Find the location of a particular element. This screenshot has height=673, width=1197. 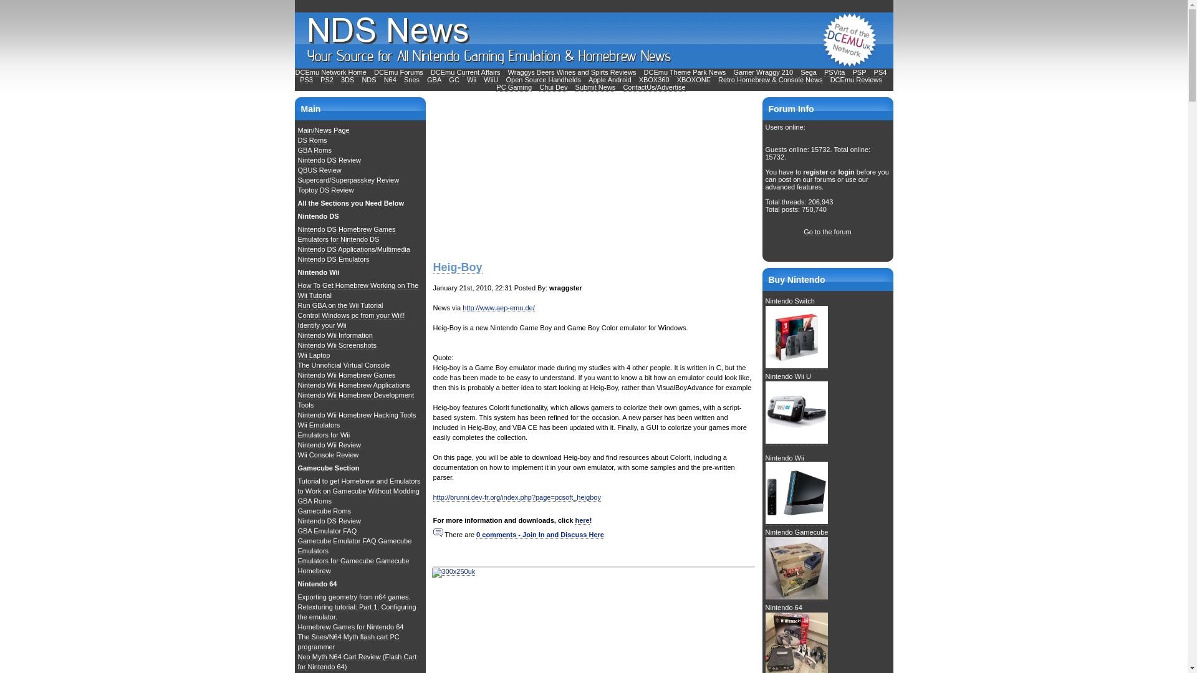

Snes is located at coordinates (411, 80).